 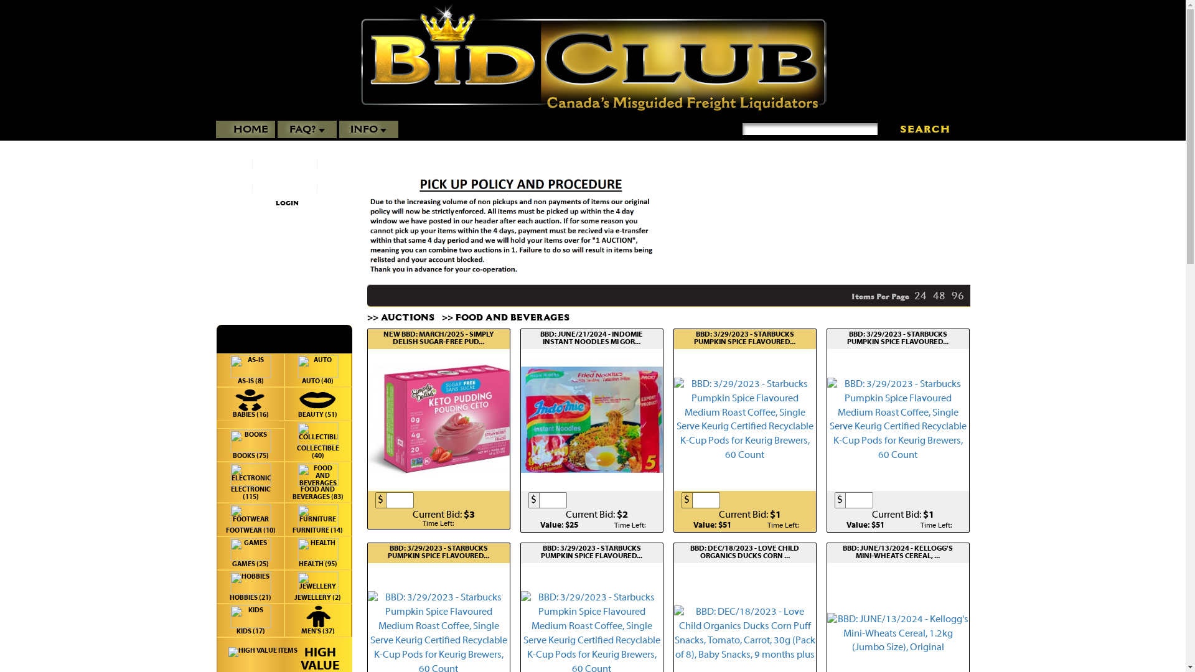 What do you see at coordinates (459, 501) in the screenshot?
I see `BID NOW` at bounding box center [459, 501].